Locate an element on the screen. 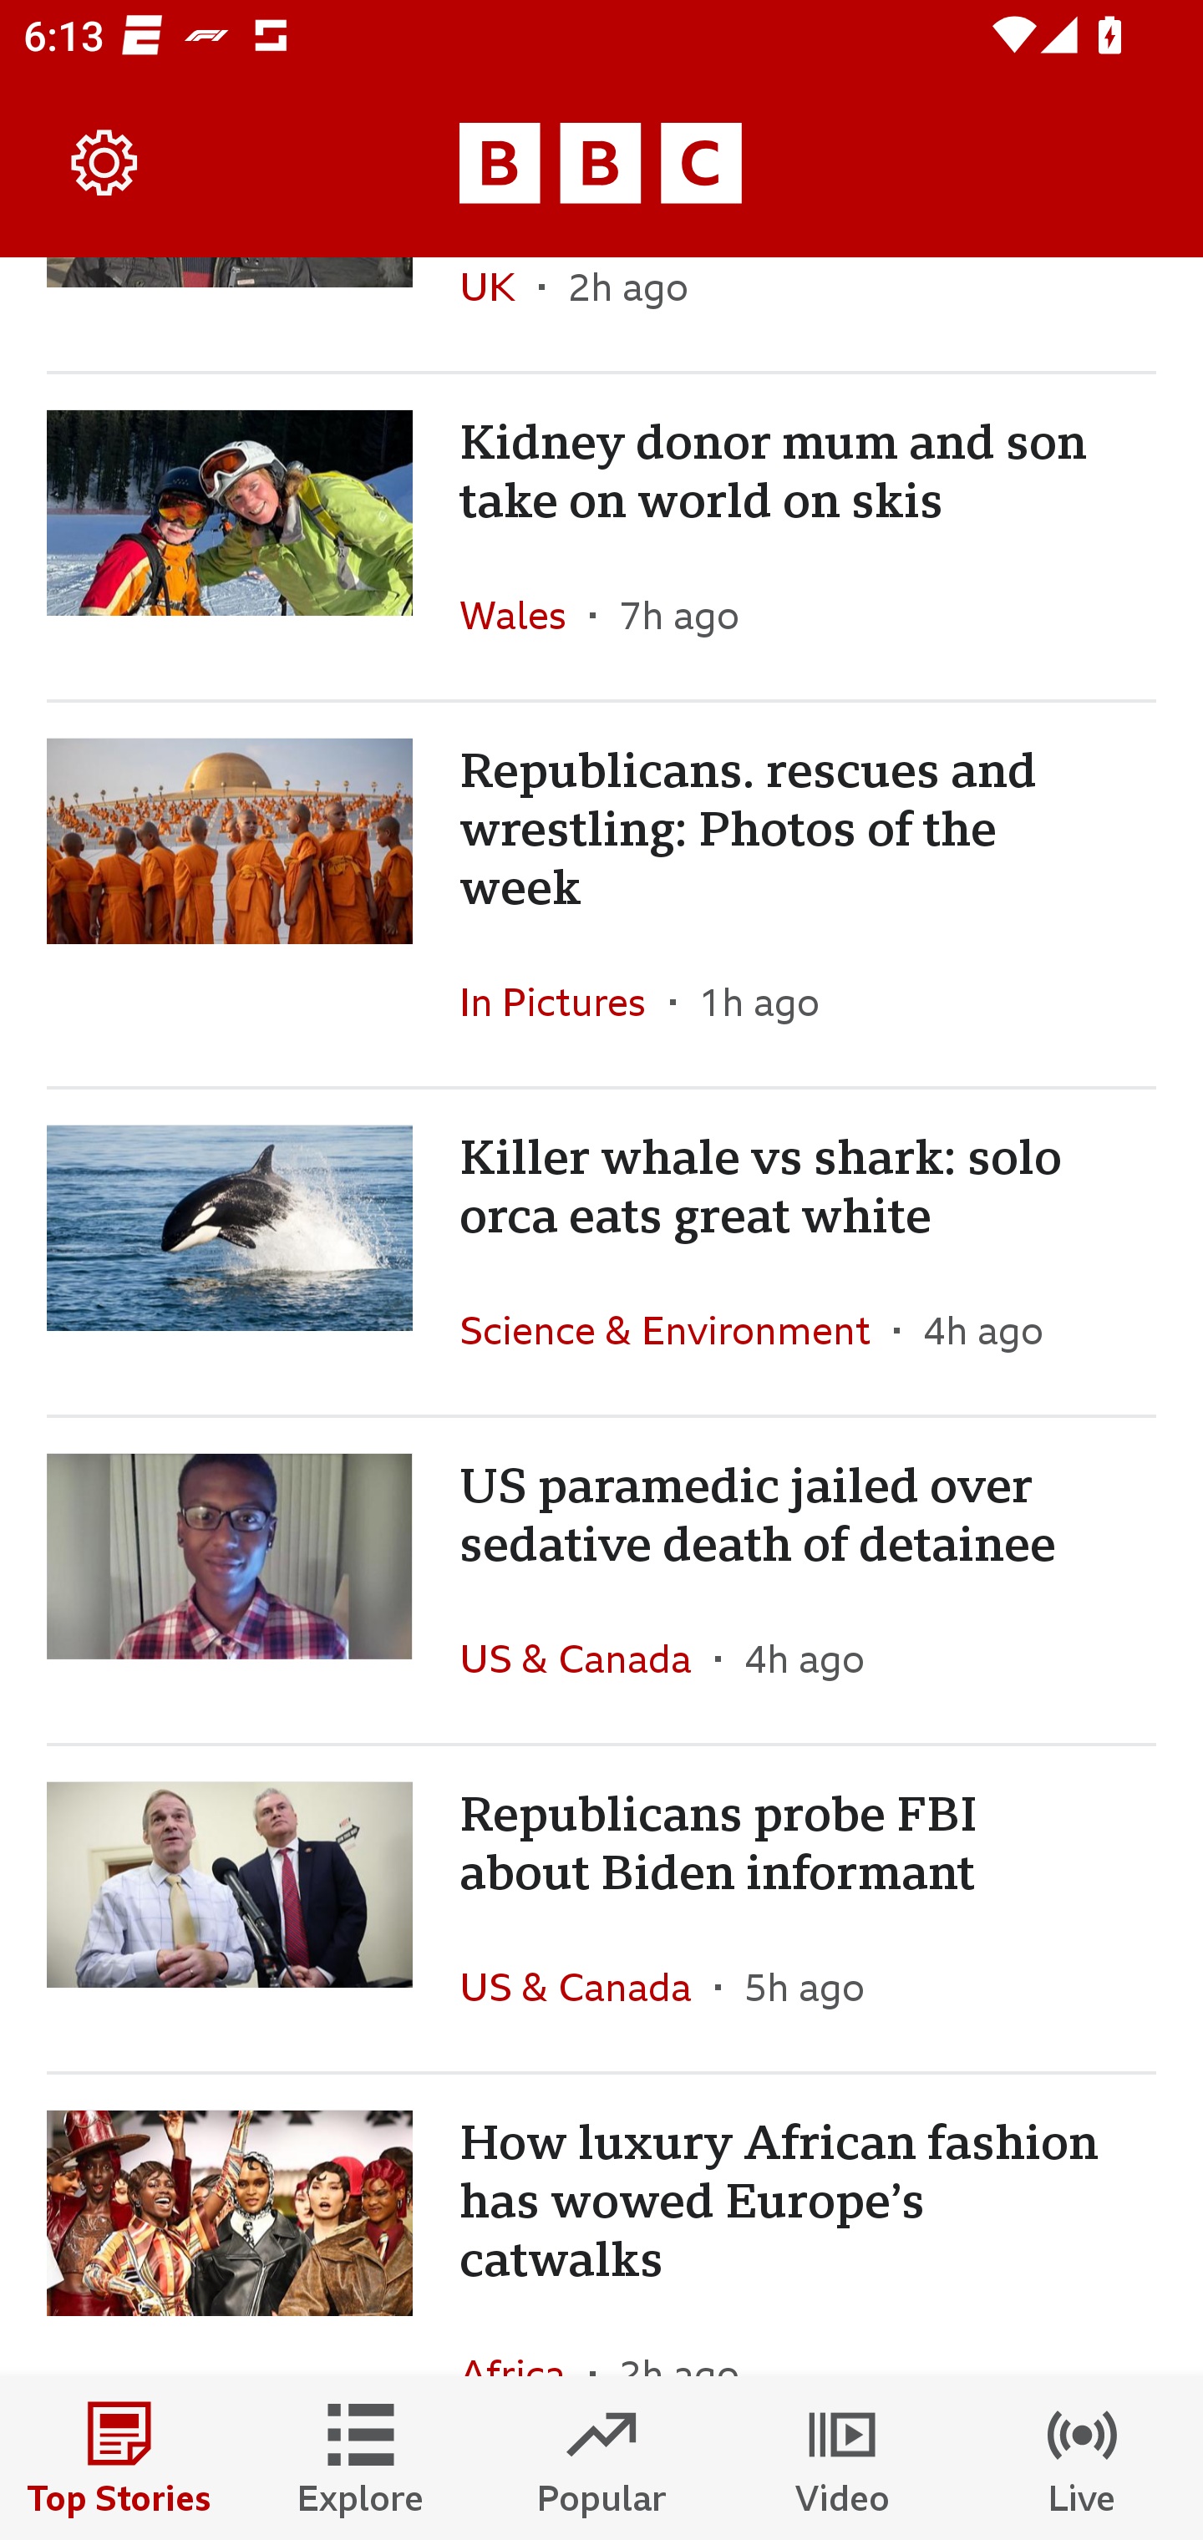 This screenshot has width=1203, height=2540. US & Canada In the section US & Canada is located at coordinates (586, 1658).